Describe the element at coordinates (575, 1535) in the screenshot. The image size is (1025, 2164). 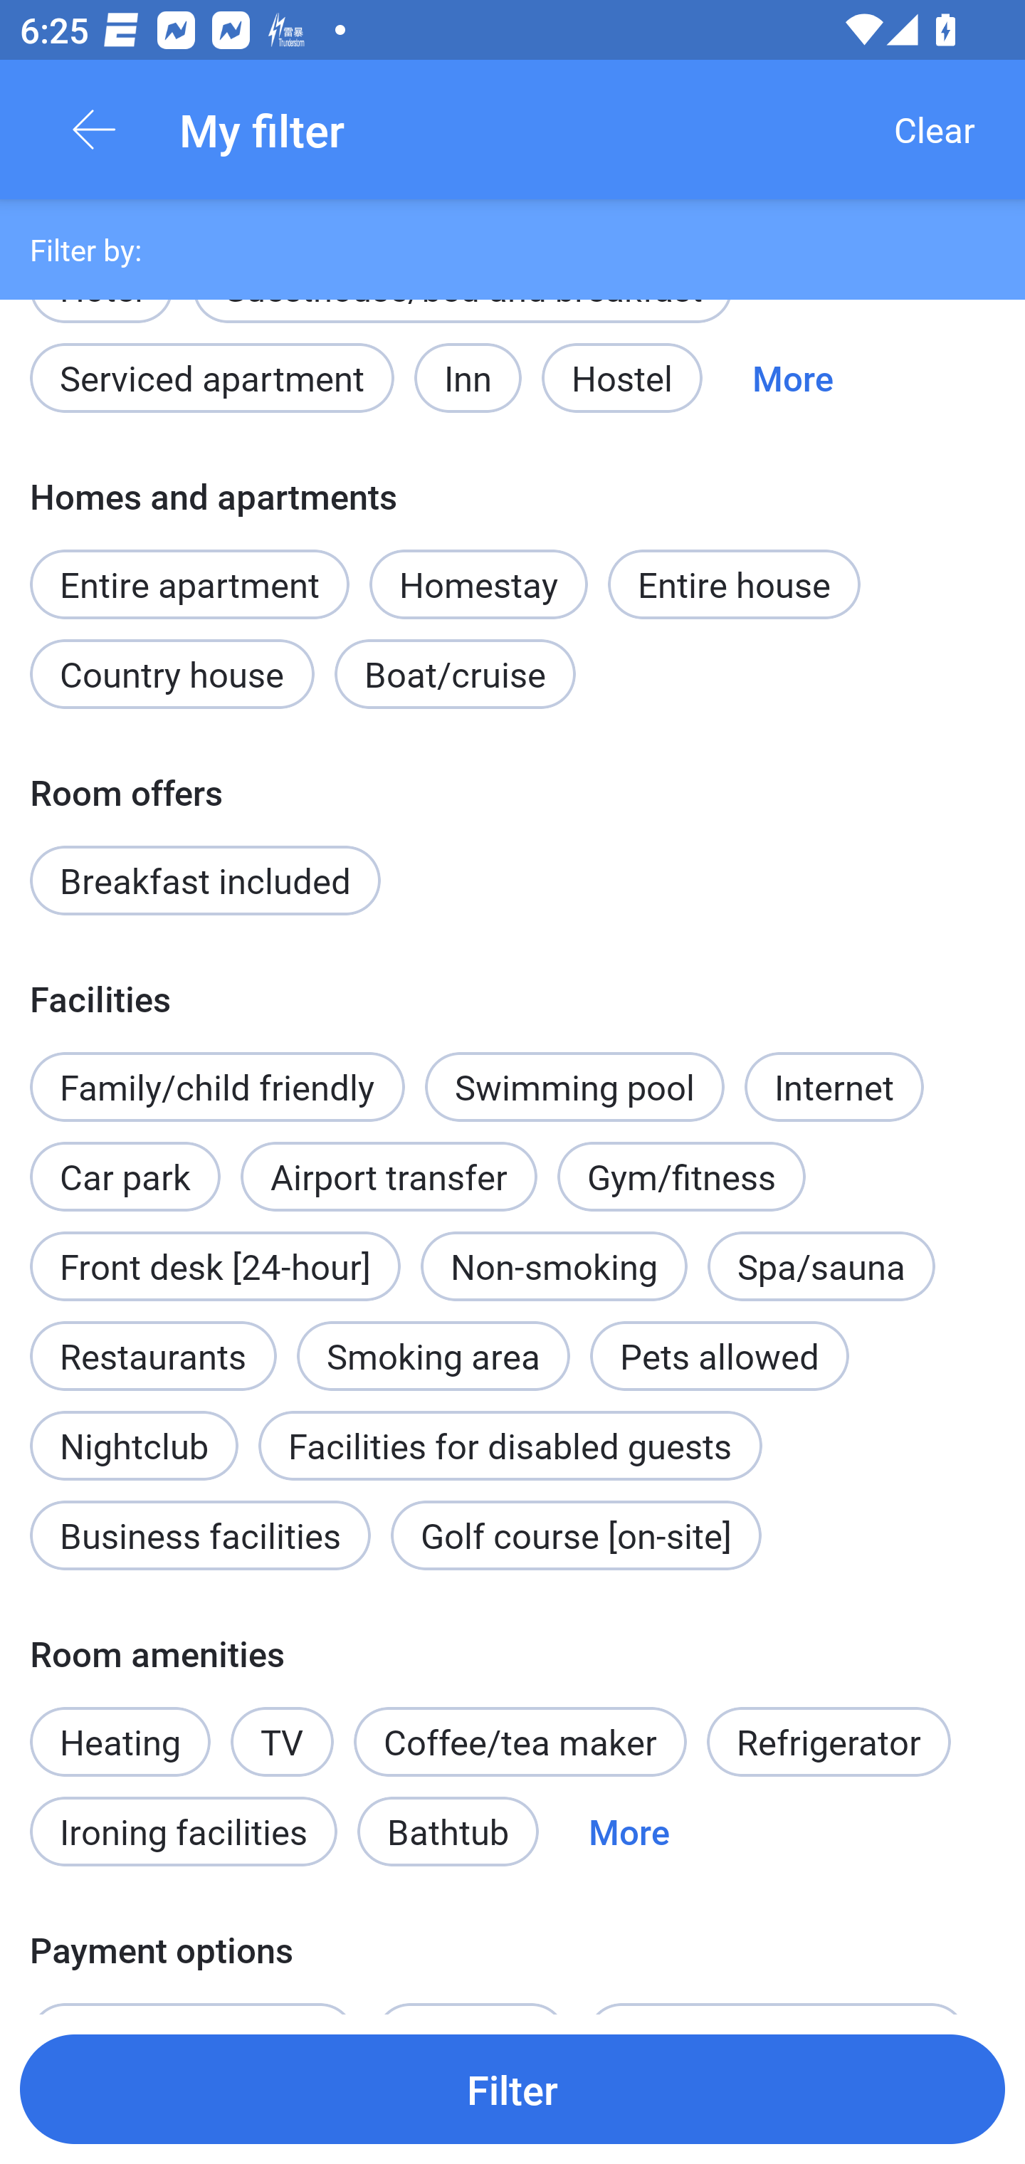
I see `Golf course [on-site]` at that location.